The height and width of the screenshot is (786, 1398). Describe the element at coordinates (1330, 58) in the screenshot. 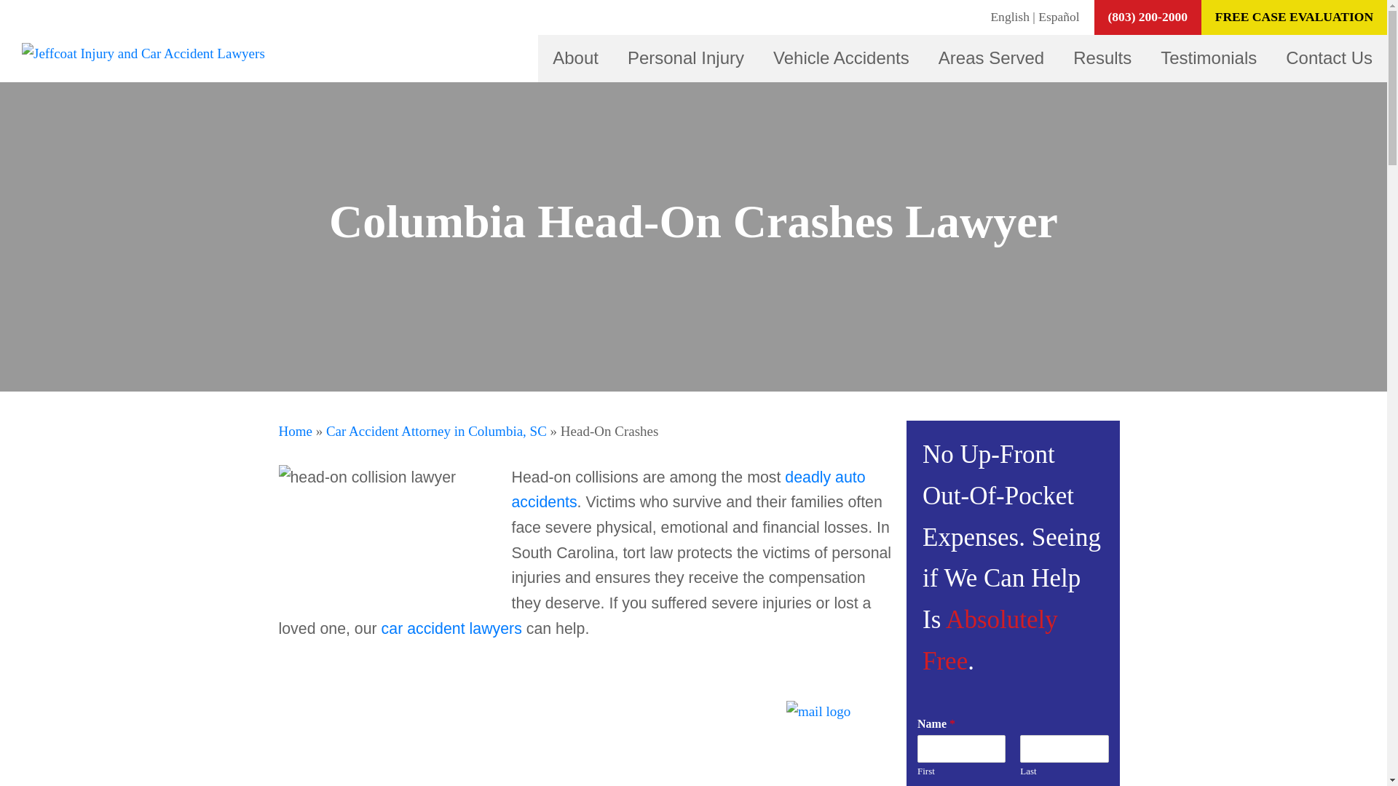

I see `Contact Us` at that location.